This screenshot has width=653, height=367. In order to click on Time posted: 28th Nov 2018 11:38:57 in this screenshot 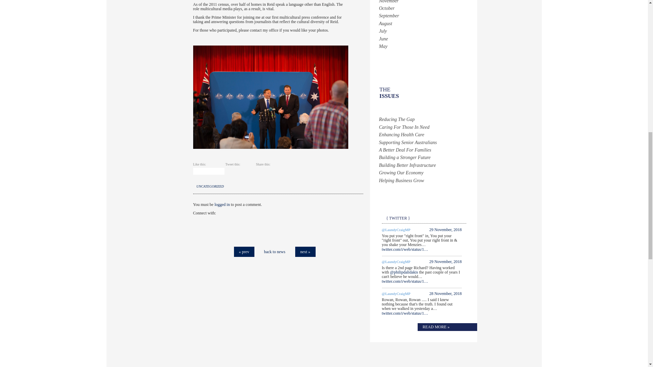, I will do `click(445, 294)`.